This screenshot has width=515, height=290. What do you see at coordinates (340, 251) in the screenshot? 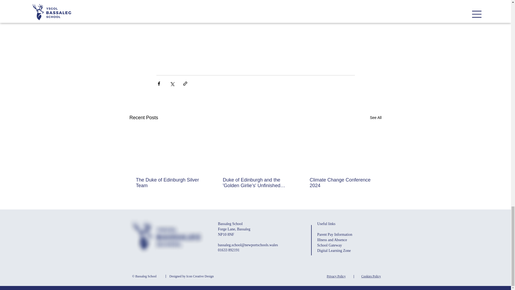
I see `Digital Learning Zone` at bounding box center [340, 251].